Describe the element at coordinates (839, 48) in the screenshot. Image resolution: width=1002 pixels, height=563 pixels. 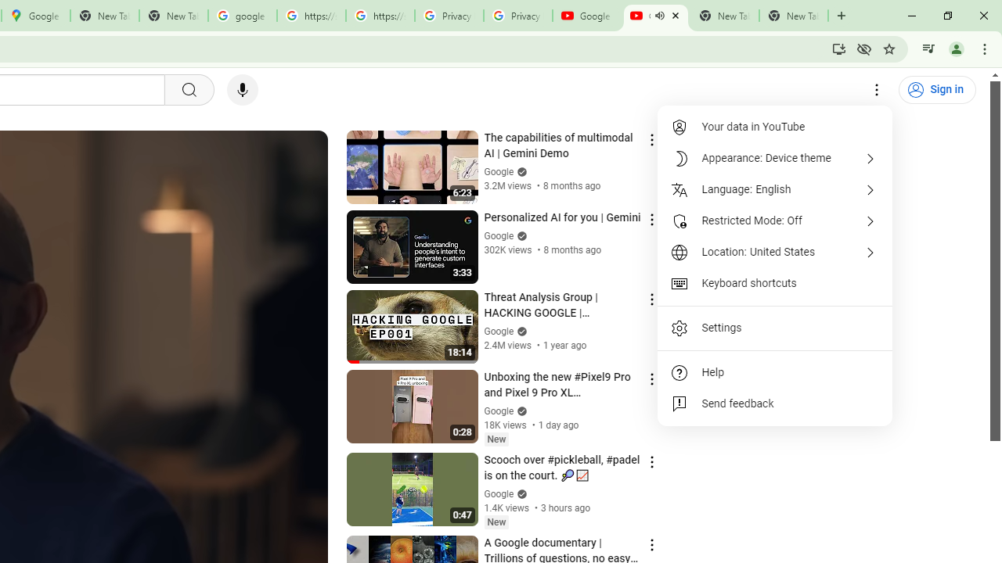
I see `Install YouTube` at that location.